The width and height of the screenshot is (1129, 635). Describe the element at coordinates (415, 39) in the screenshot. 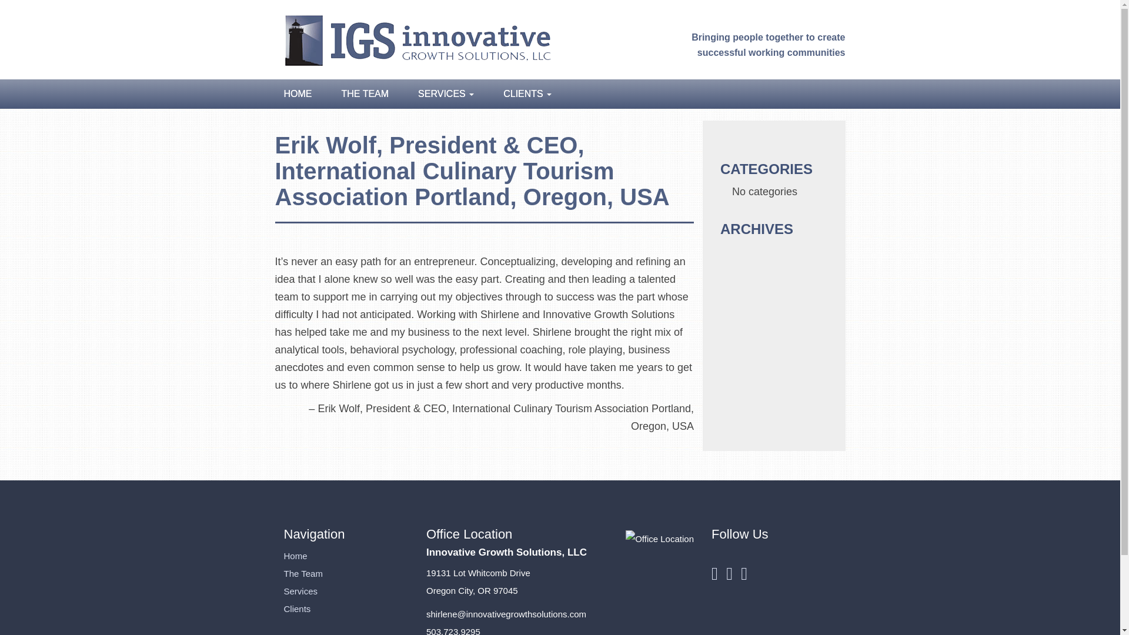

I see `Innovative Growth Solutions, Inc.` at that location.